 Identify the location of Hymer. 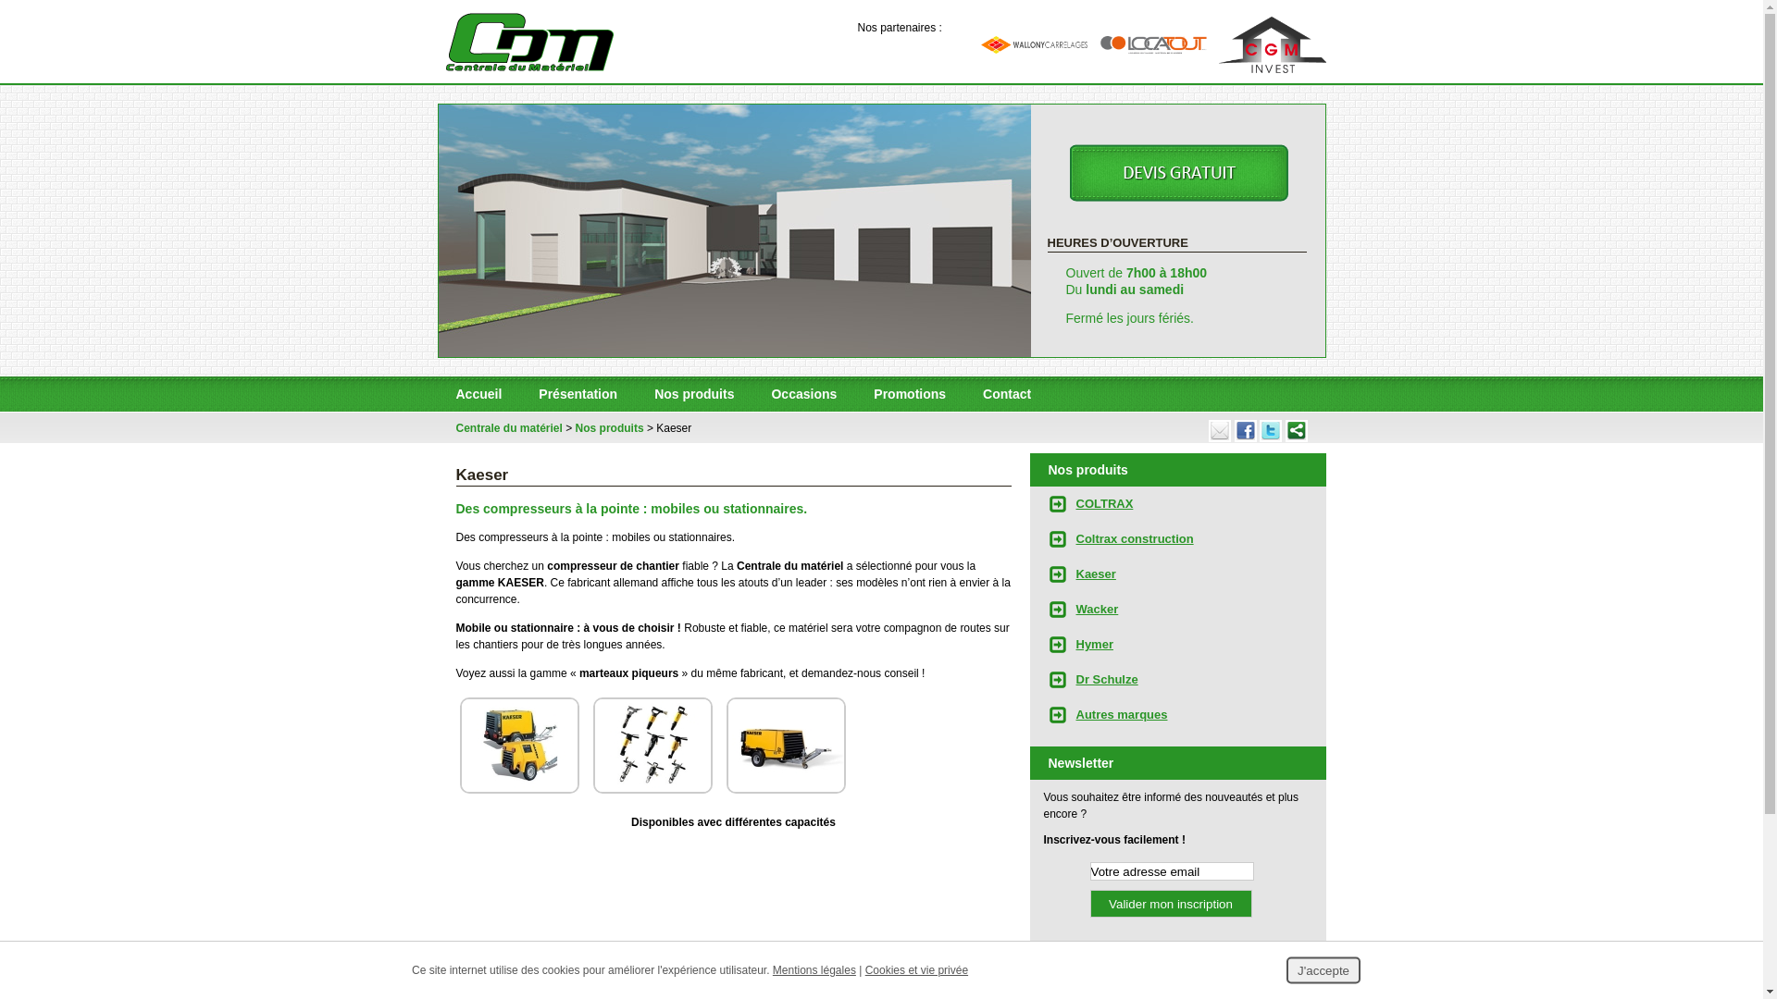
(1177, 645).